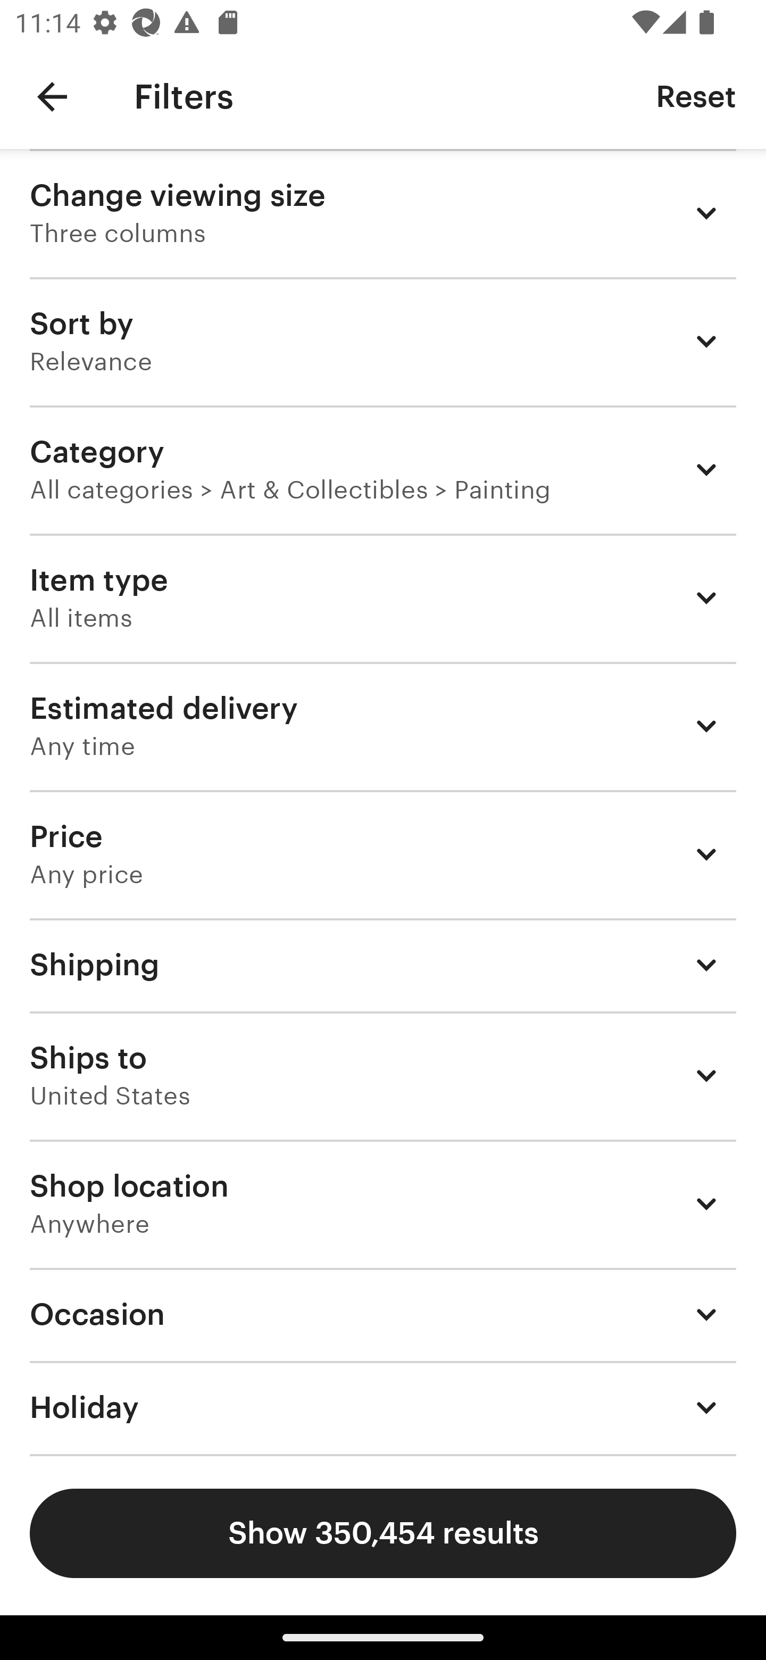 This screenshot has width=766, height=1660. What do you see at coordinates (52, 97) in the screenshot?
I see `Navigate up` at bounding box center [52, 97].